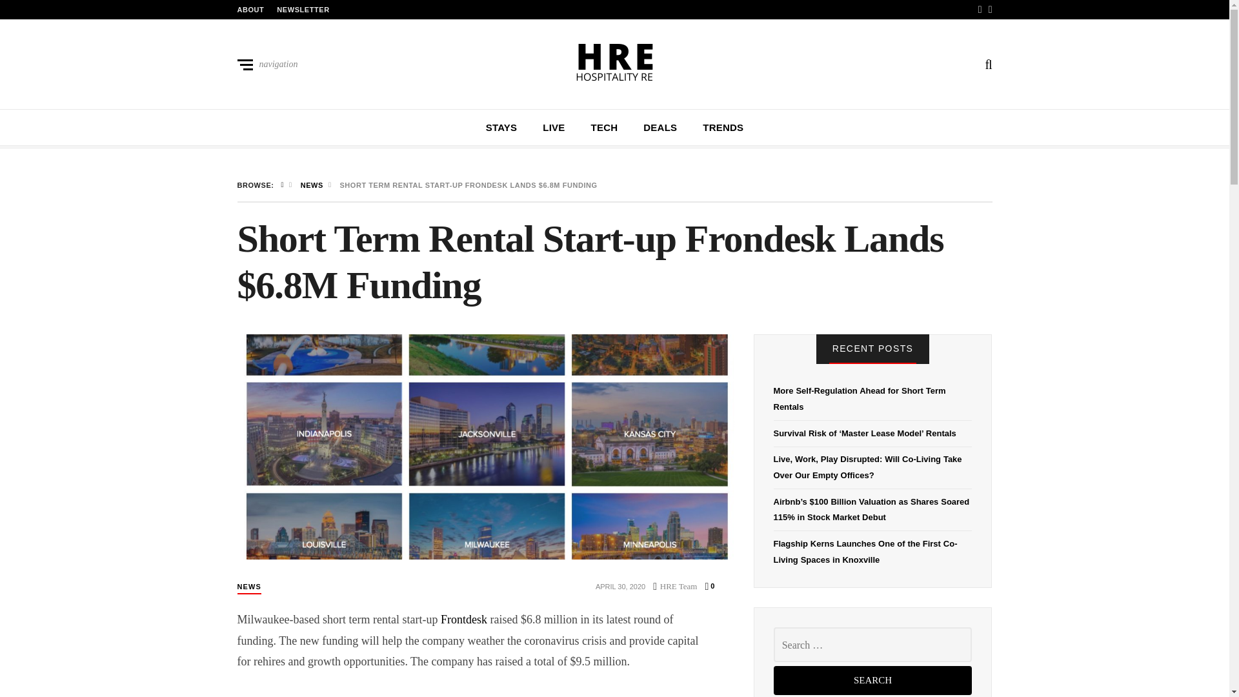 This screenshot has width=1239, height=697. Describe the element at coordinates (249, 587) in the screenshot. I see `NEWS` at that location.